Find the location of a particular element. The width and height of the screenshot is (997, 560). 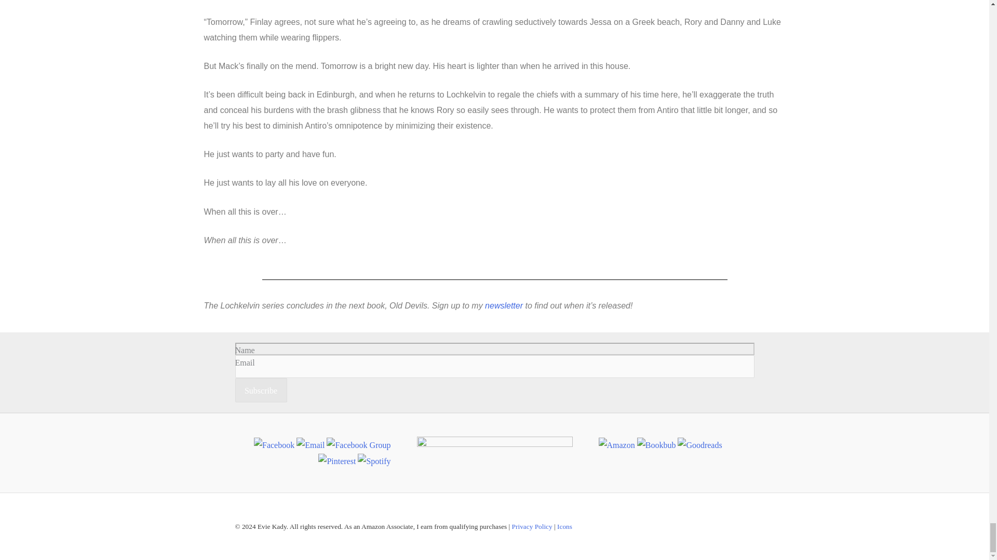

Bookbub is located at coordinates (656, 445).